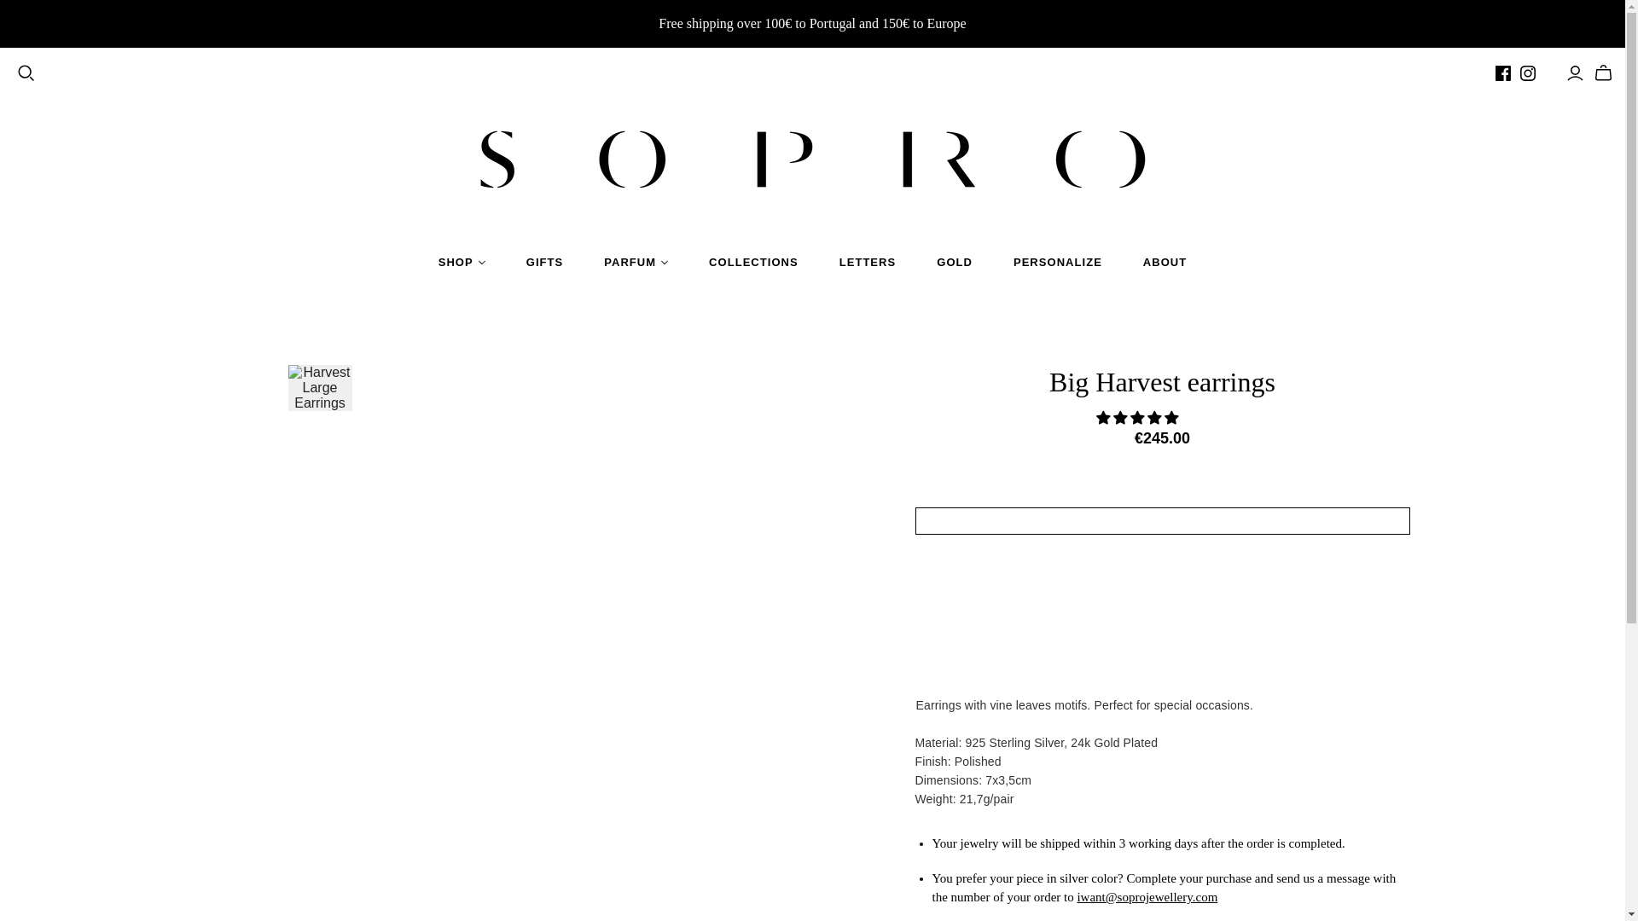  I want to click on LETTERS, so click(868, 262).